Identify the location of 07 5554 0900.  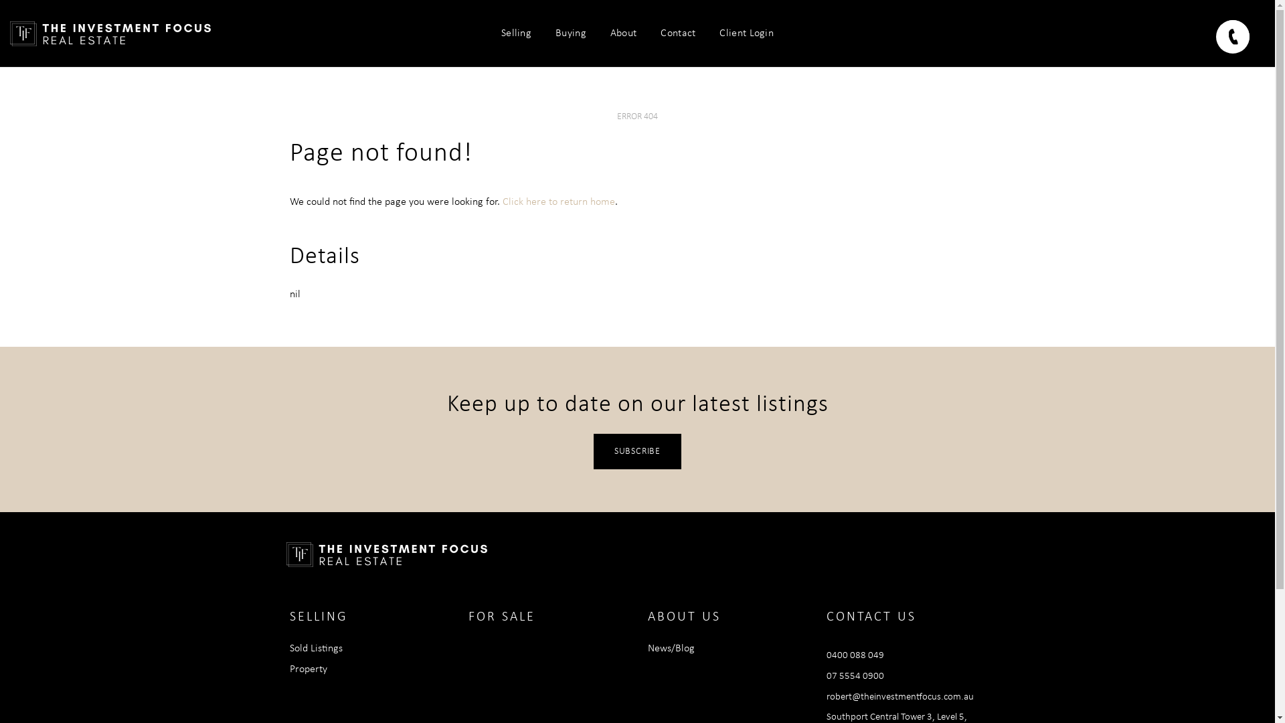
(855, 676).